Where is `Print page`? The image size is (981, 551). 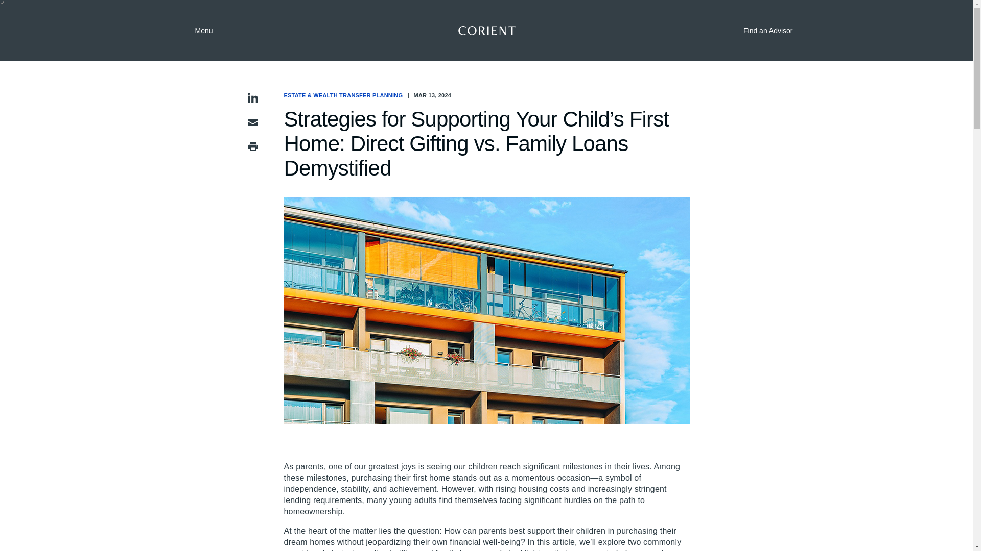
Print page is located at coordinates (252, 147).